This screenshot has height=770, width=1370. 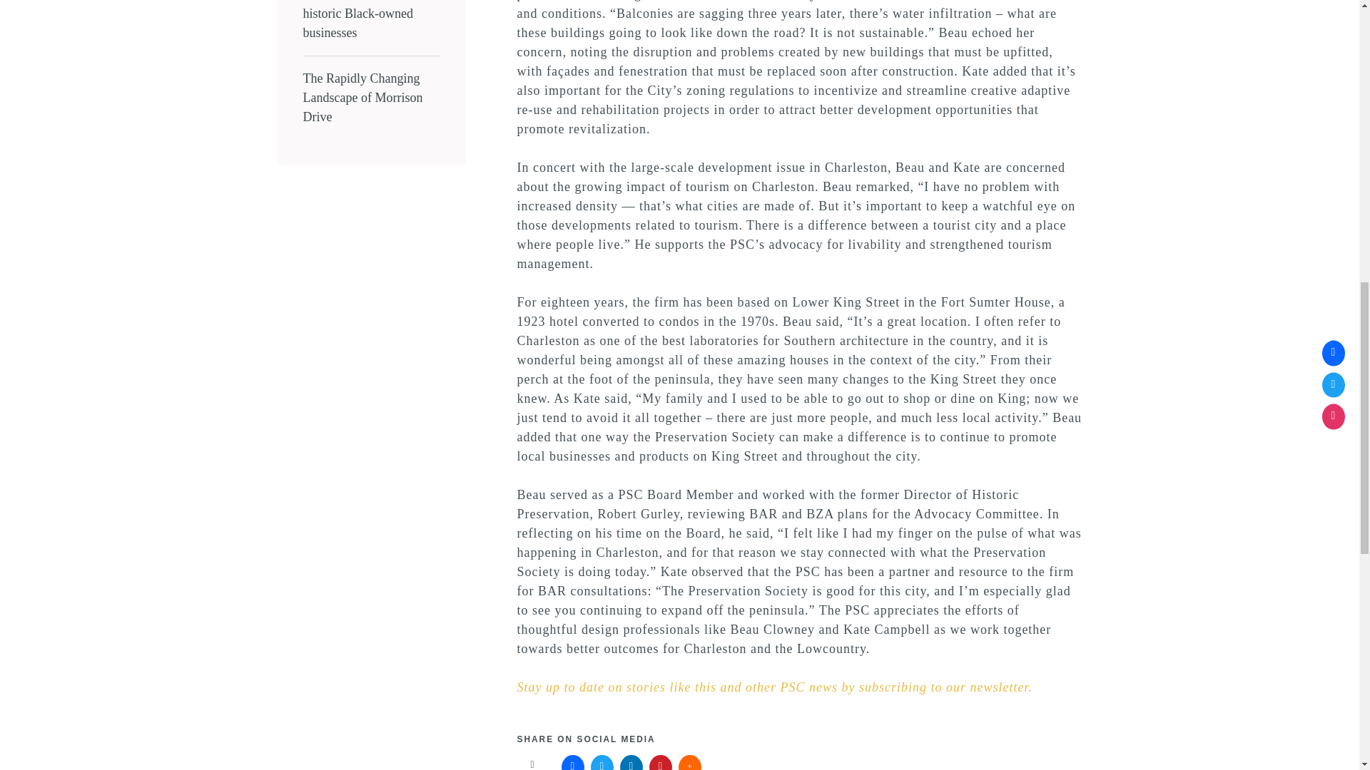 I want to click on Tweet this !, so click(x=602, y=763).